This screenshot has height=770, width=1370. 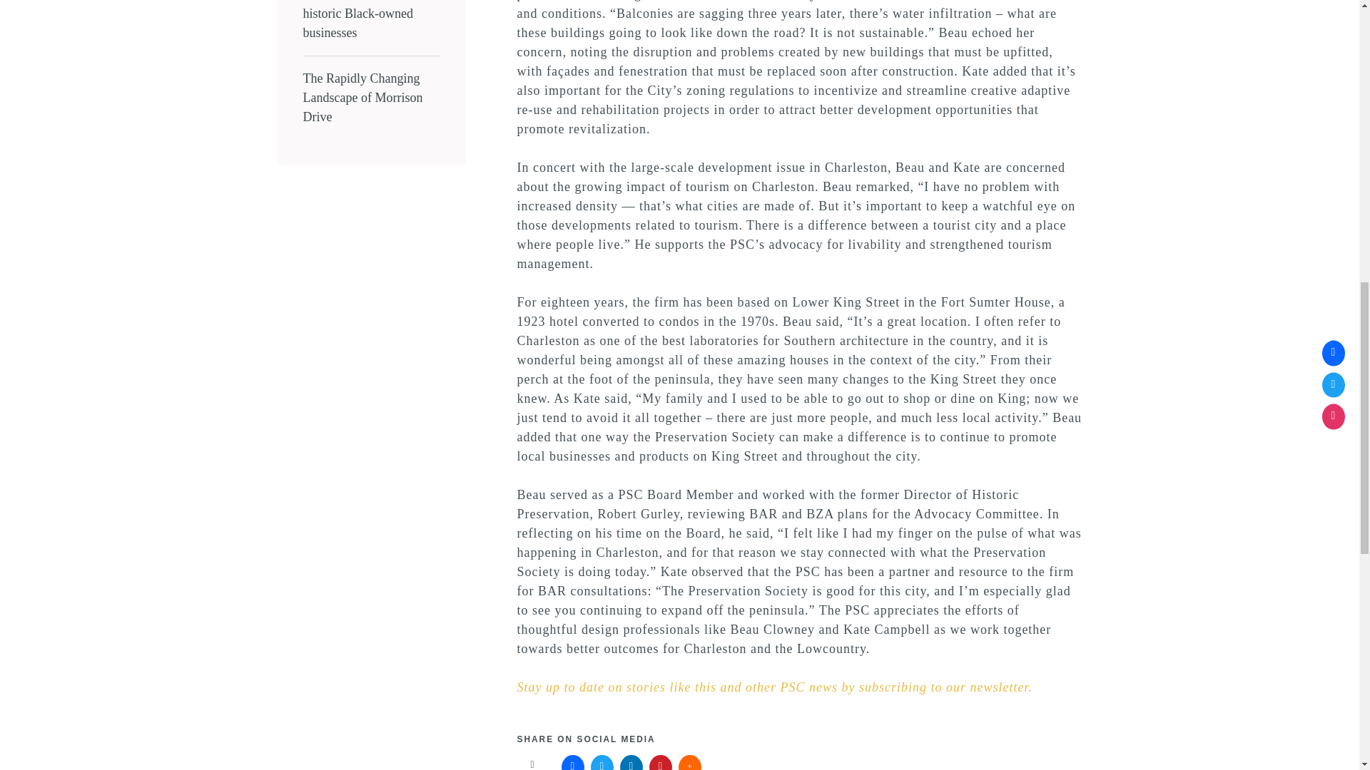 I want to click on Tweet this !, so click(x=602, y=763).